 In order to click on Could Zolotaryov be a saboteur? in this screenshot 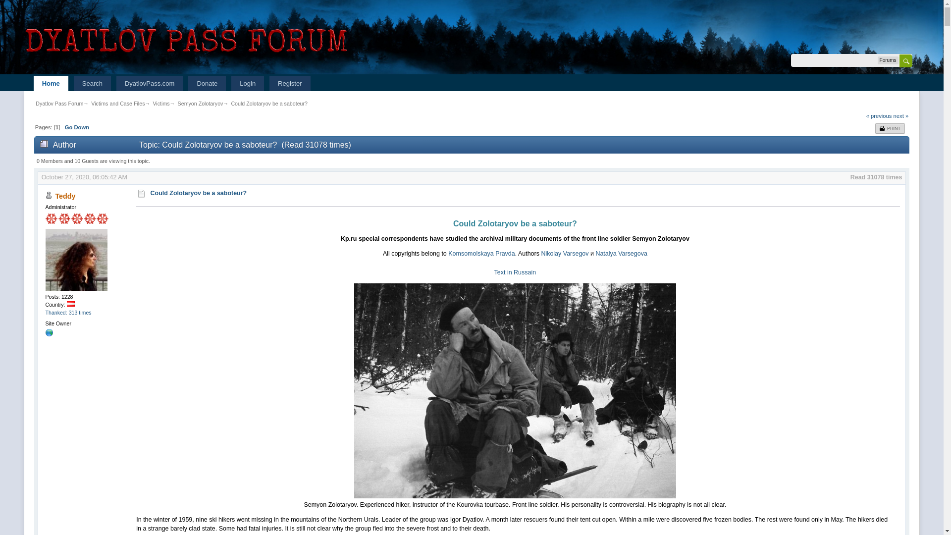, I will do `click(269, 103)`.